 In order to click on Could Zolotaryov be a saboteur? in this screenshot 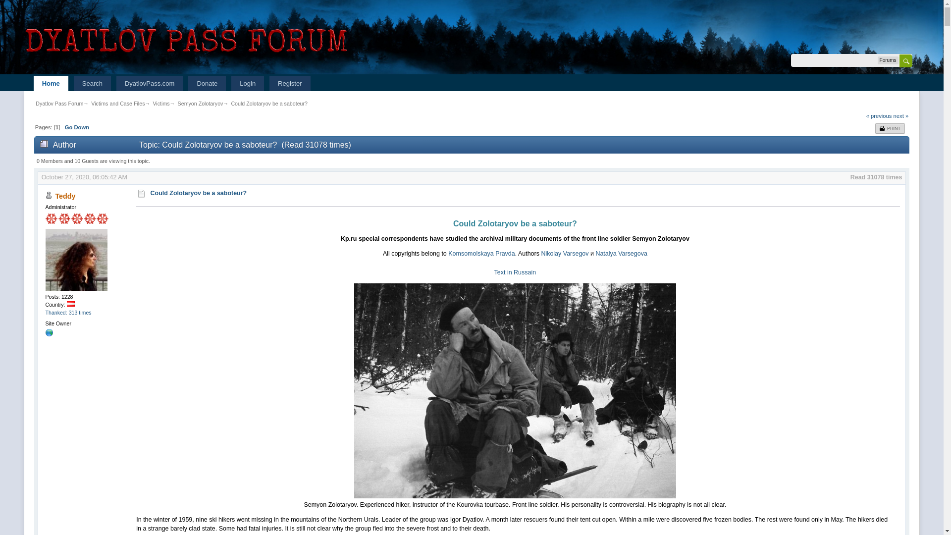, I will do `click(269, 103)`.